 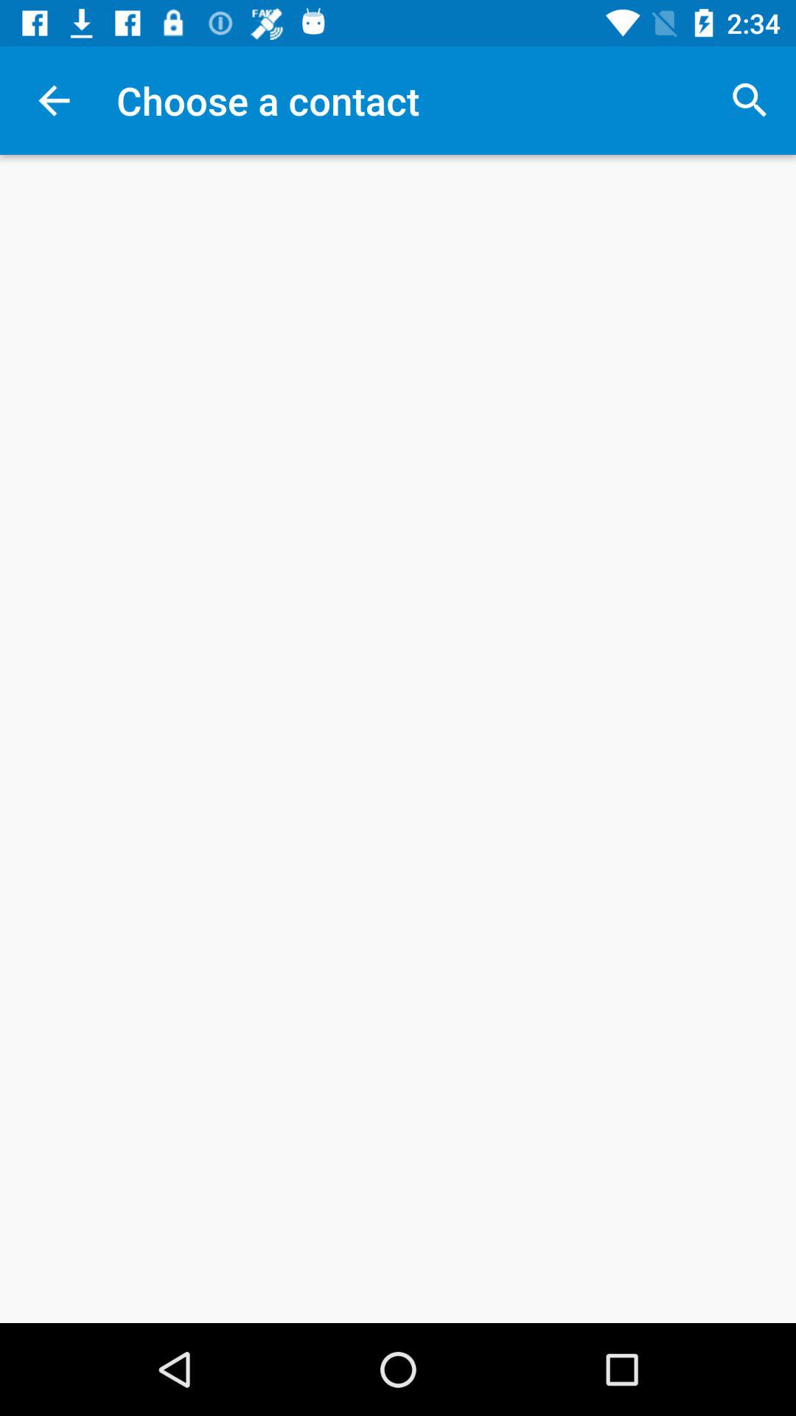 What do you see at coordinates (749, 100) in the screenshot?
I see `choose app next to the choose a contact icon` at bounding box center [749, 100].